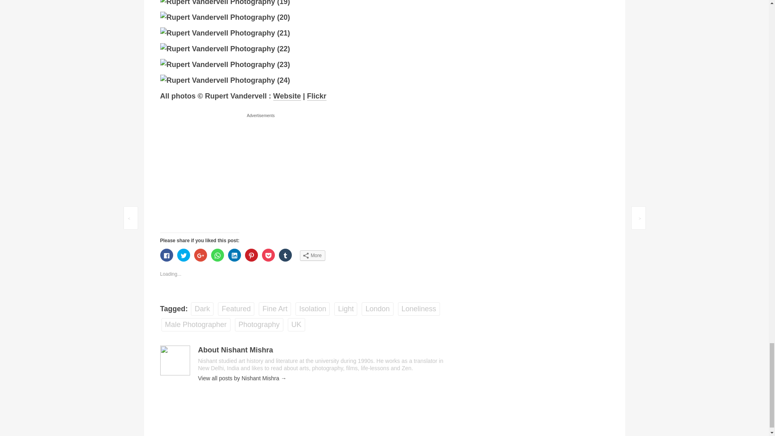 The height and width of the screenshot is (436, 775). I want to click on Click to share on Pinterest, so click(251, 255).